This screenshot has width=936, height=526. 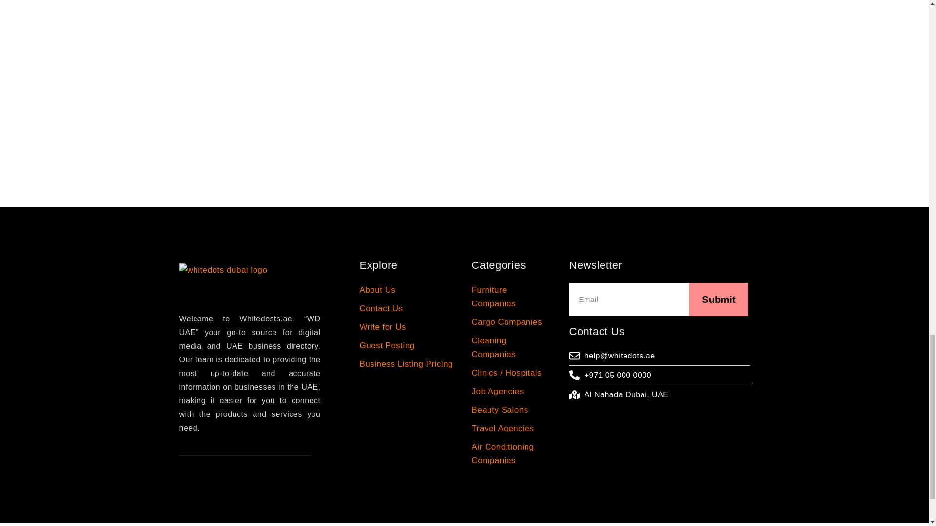 I want to click on Guest Posting, so click(x=409, y=345).